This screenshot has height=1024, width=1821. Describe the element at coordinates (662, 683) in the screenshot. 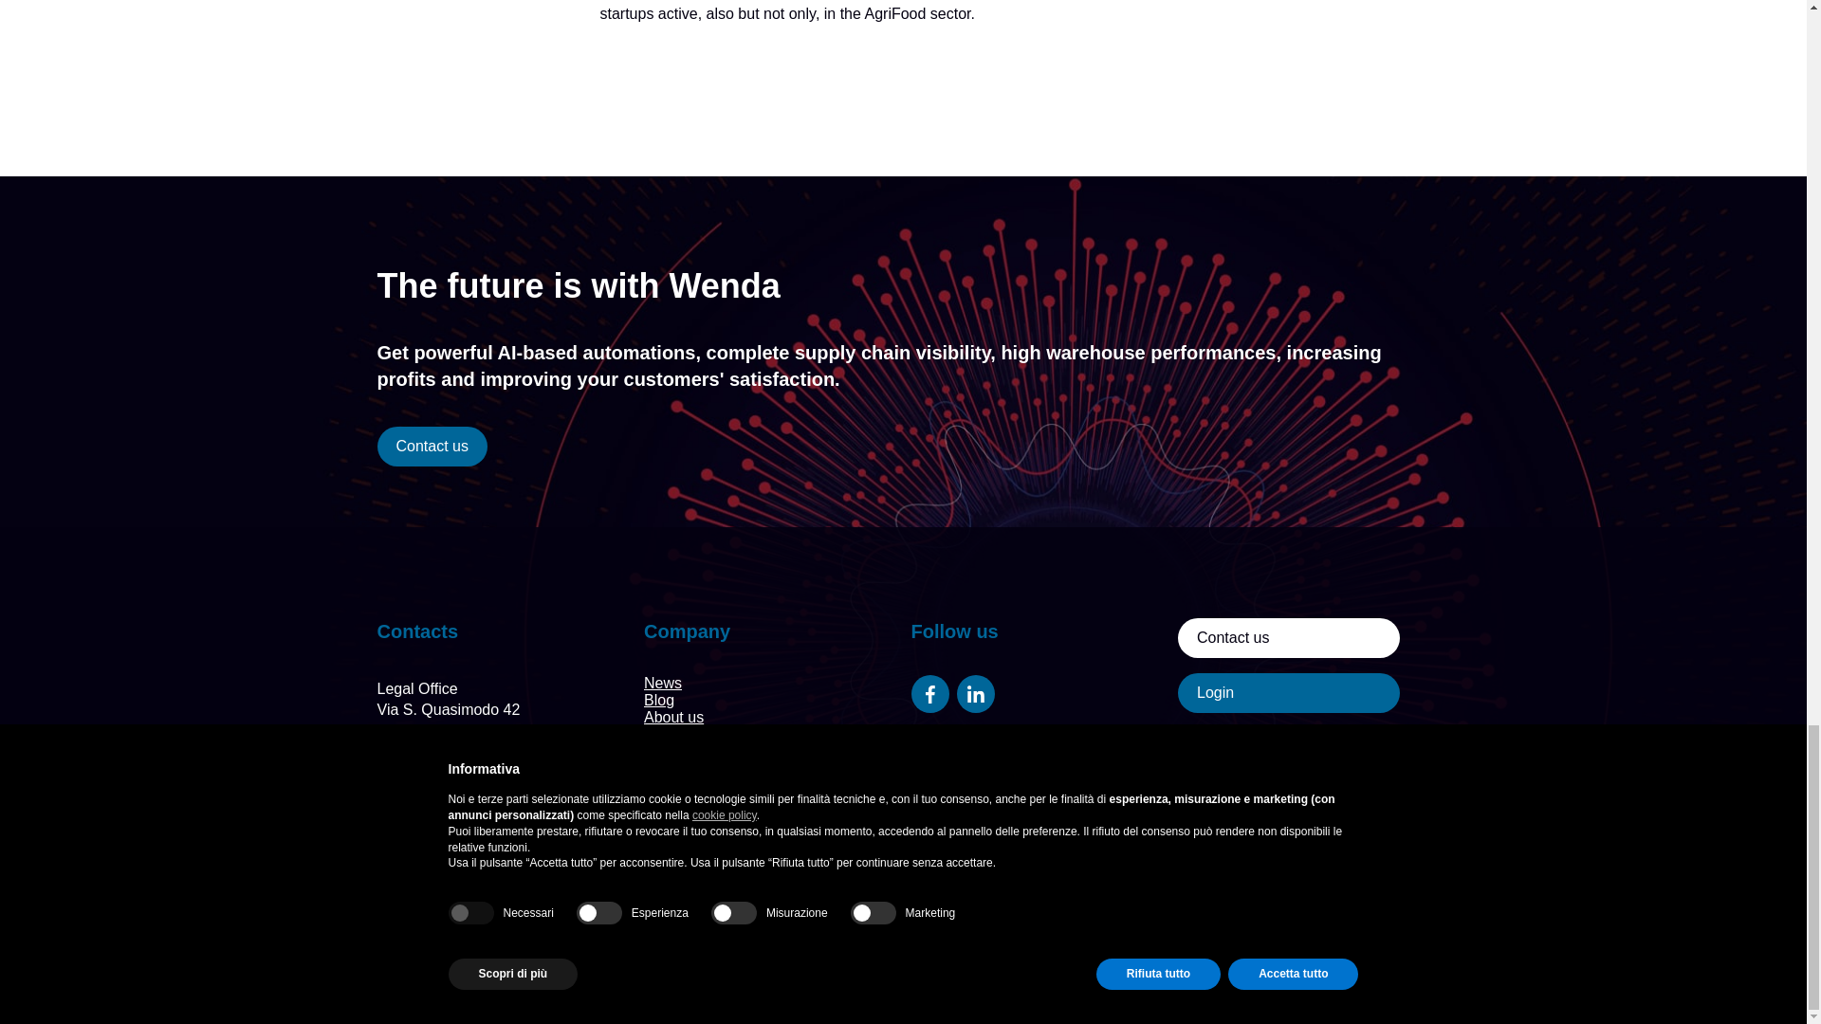

I see `News` at that location.